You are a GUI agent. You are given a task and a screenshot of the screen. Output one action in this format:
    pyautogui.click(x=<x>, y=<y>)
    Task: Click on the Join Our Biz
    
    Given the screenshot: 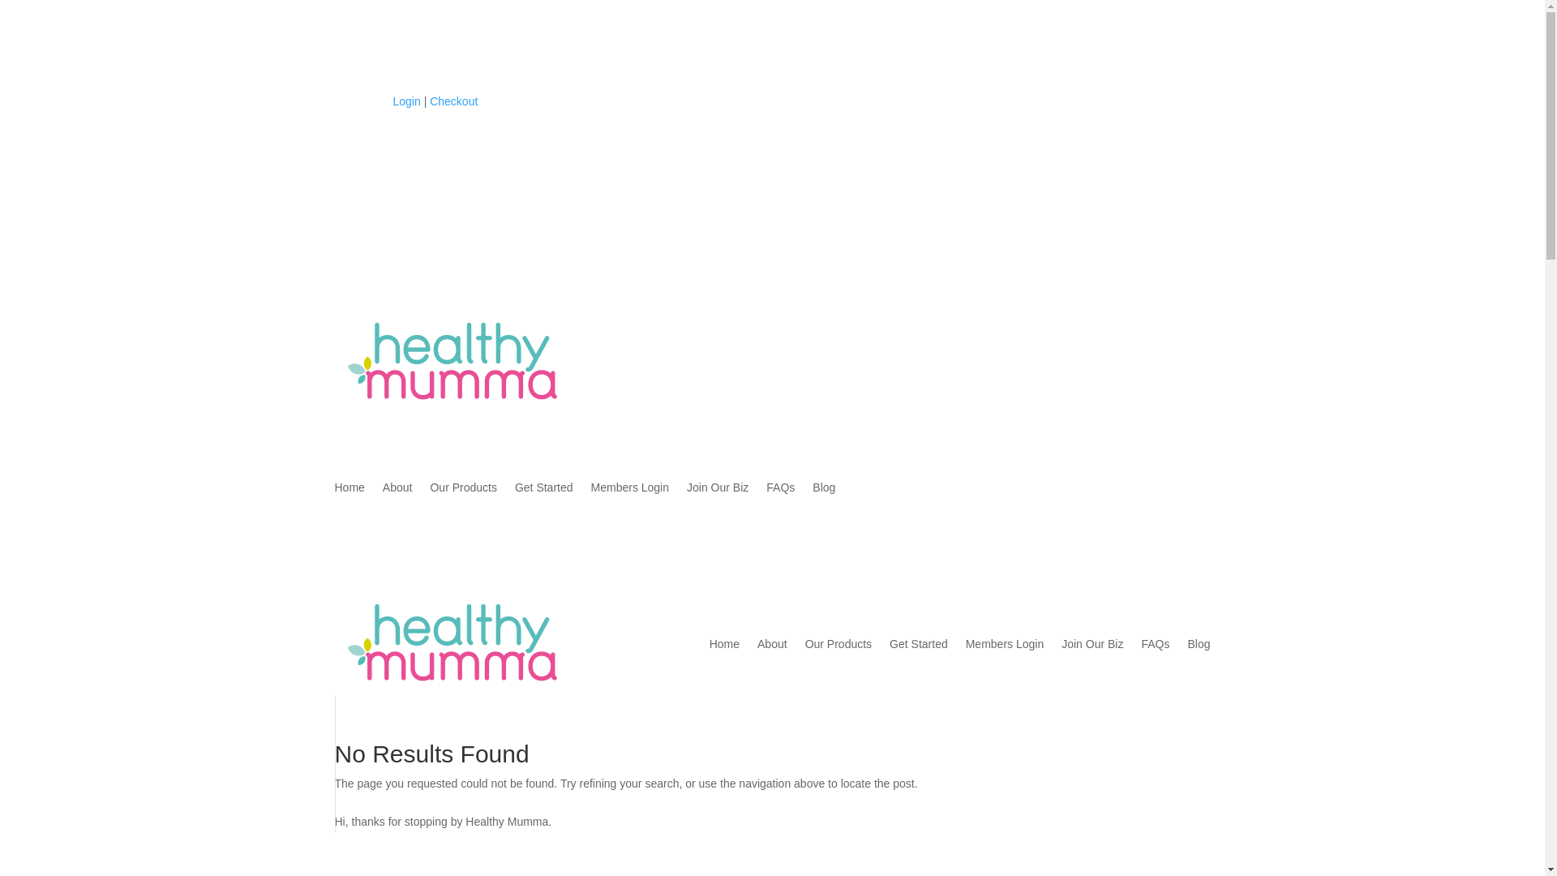 What is the action you would take?
    pyautogui.click(x=1092, y=644)
    